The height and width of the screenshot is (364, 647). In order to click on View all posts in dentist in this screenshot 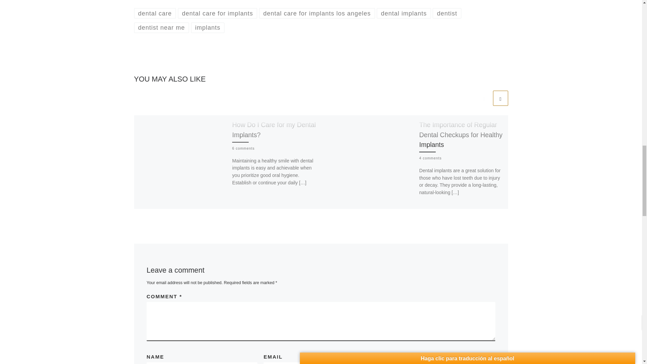, I will do `click(447, 13)`.